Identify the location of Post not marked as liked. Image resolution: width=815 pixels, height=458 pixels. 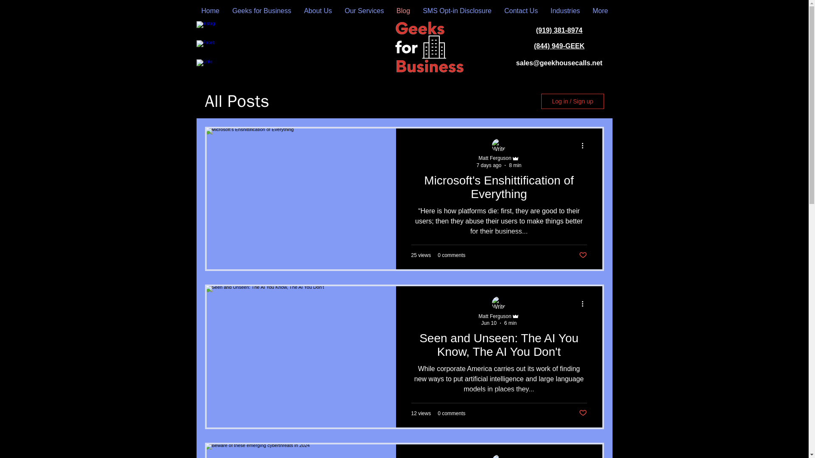
(582, 255).